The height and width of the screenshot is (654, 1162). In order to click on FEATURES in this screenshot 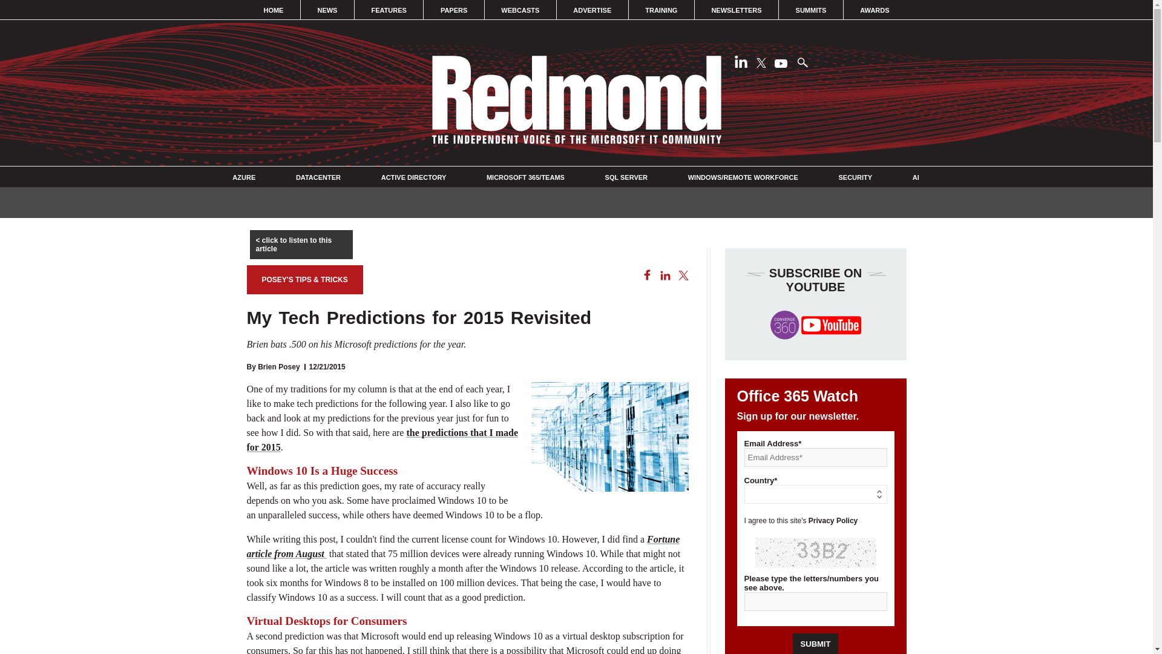, I will do `click(389, 10)`.